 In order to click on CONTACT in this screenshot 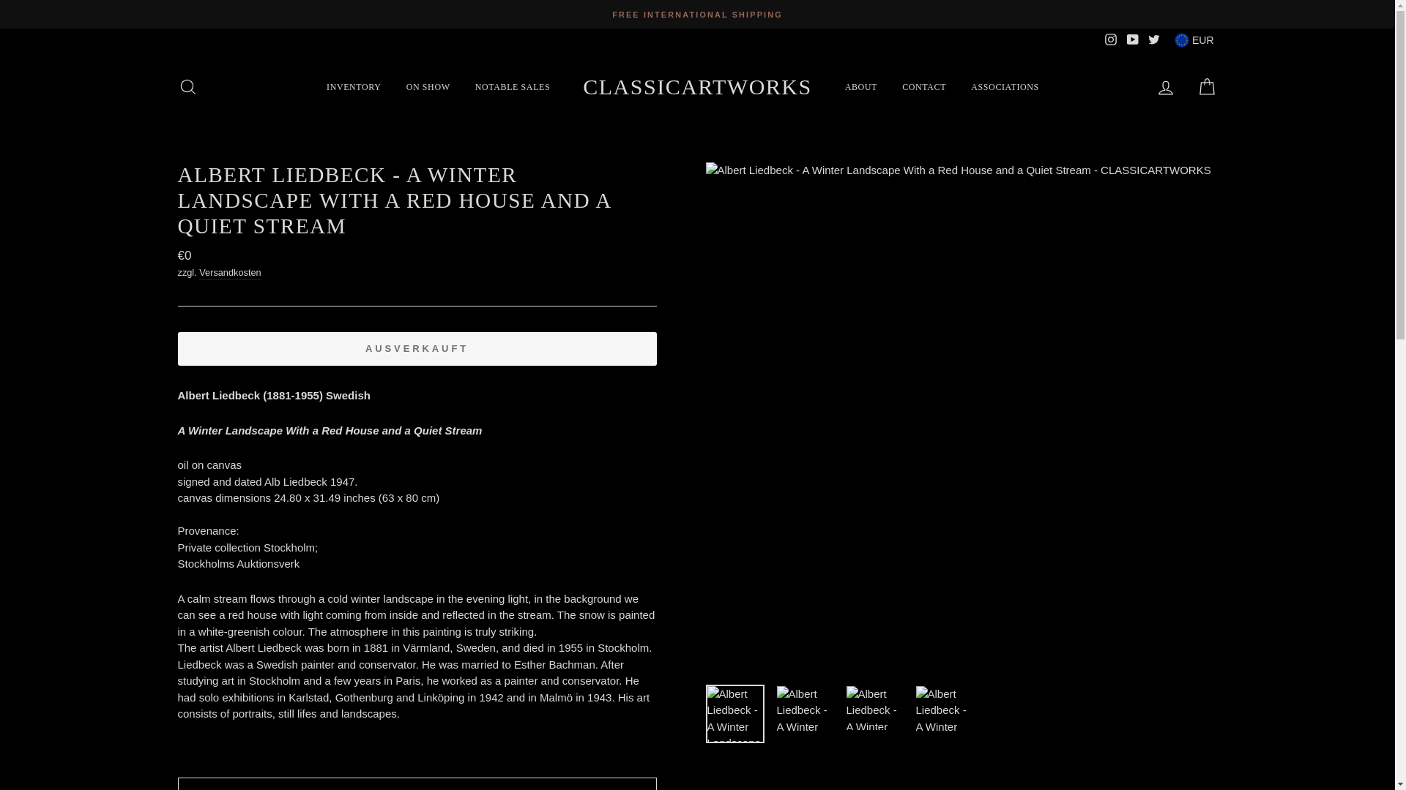, I will do `click(924, 86)`.